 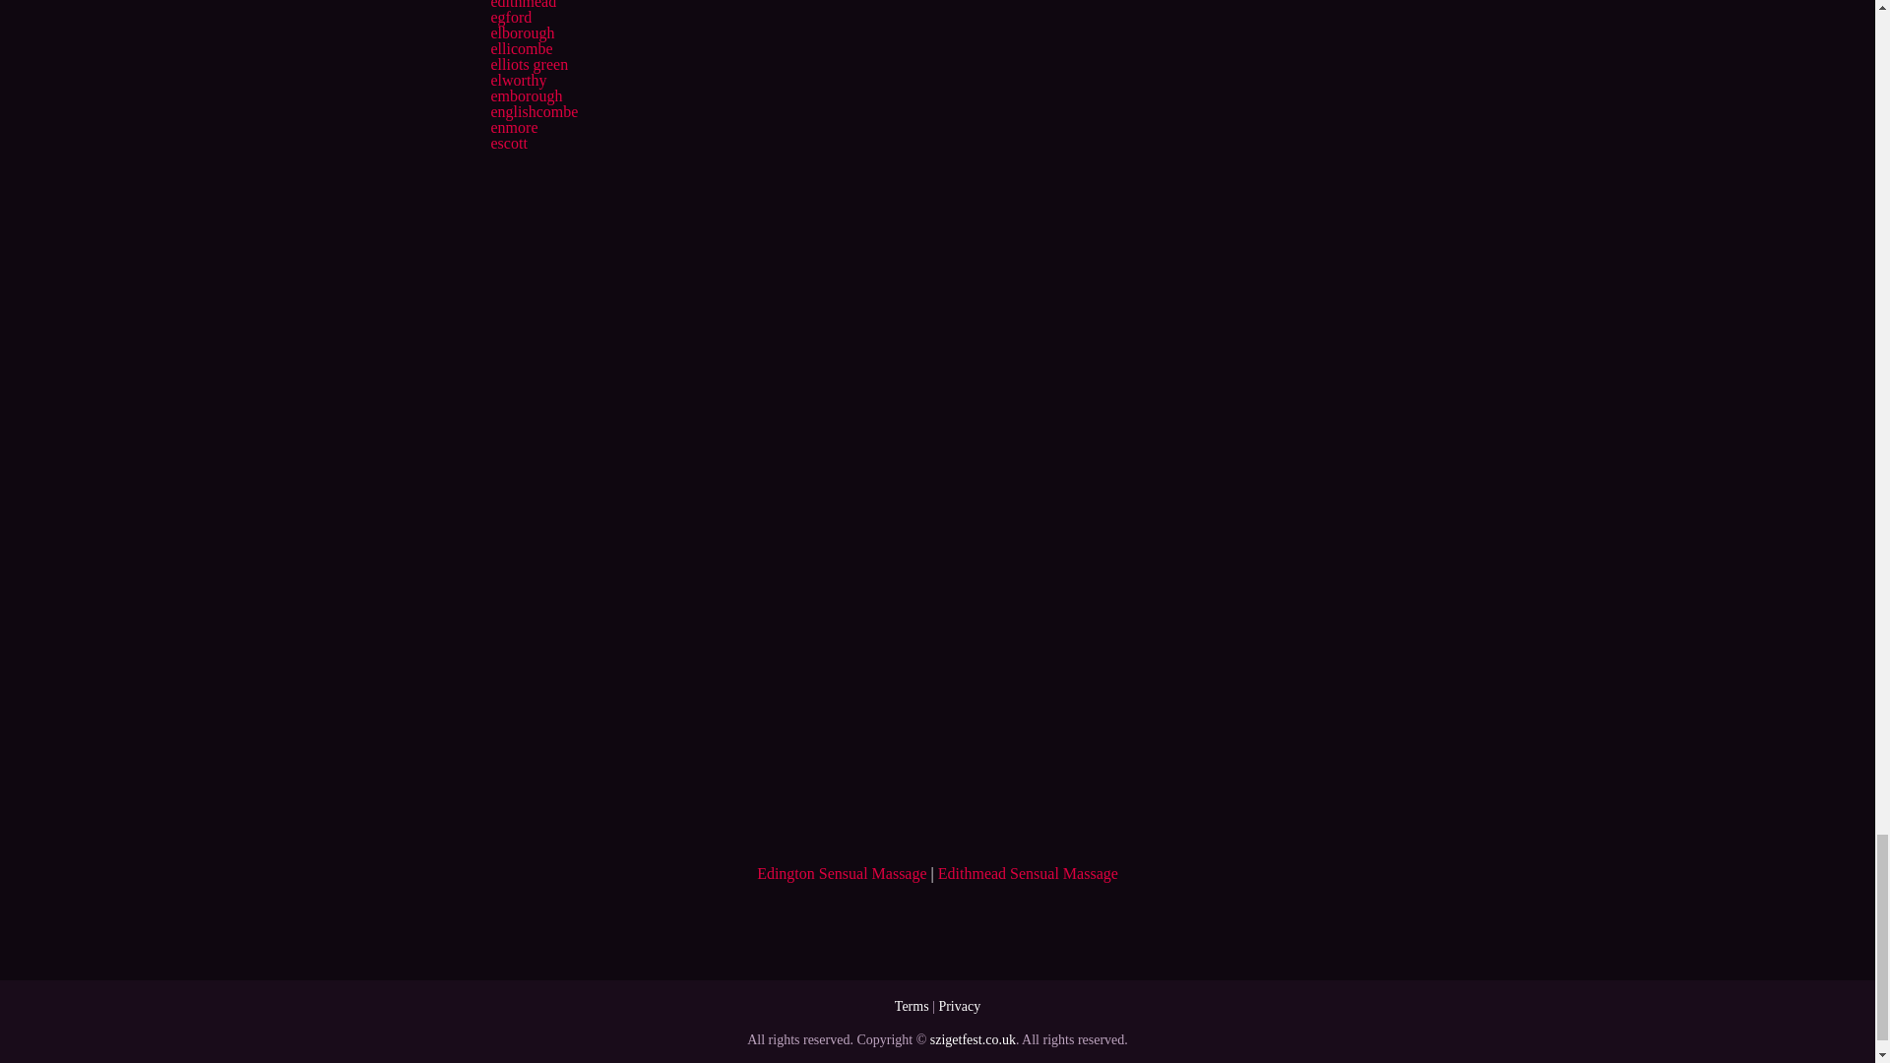 What do you see at coordinates (510, 16) in the screenshot?
I see `egford` at bounding box center [510, 16].